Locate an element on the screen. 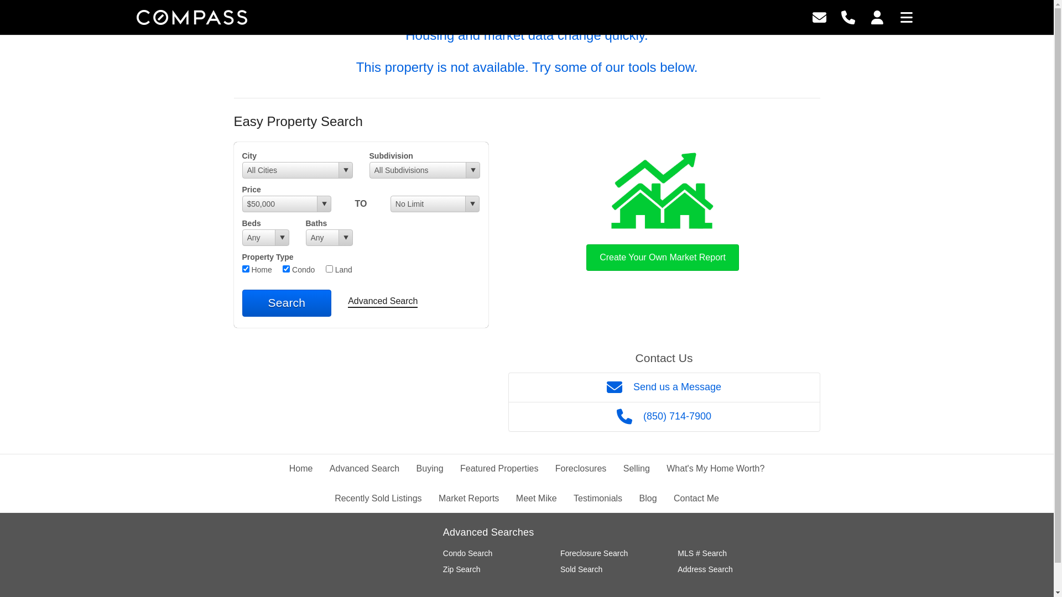  Contact Me is located at coordinates (696, 499).